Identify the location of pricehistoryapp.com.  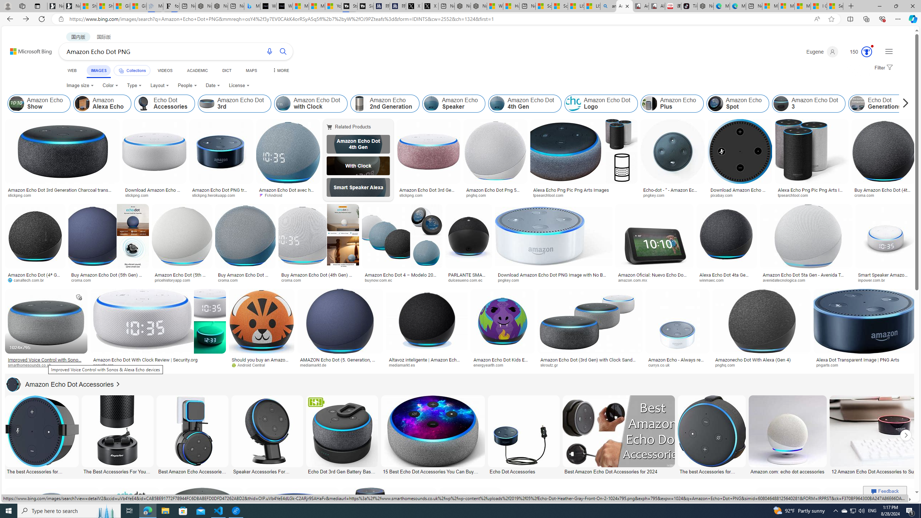
(182, 280).